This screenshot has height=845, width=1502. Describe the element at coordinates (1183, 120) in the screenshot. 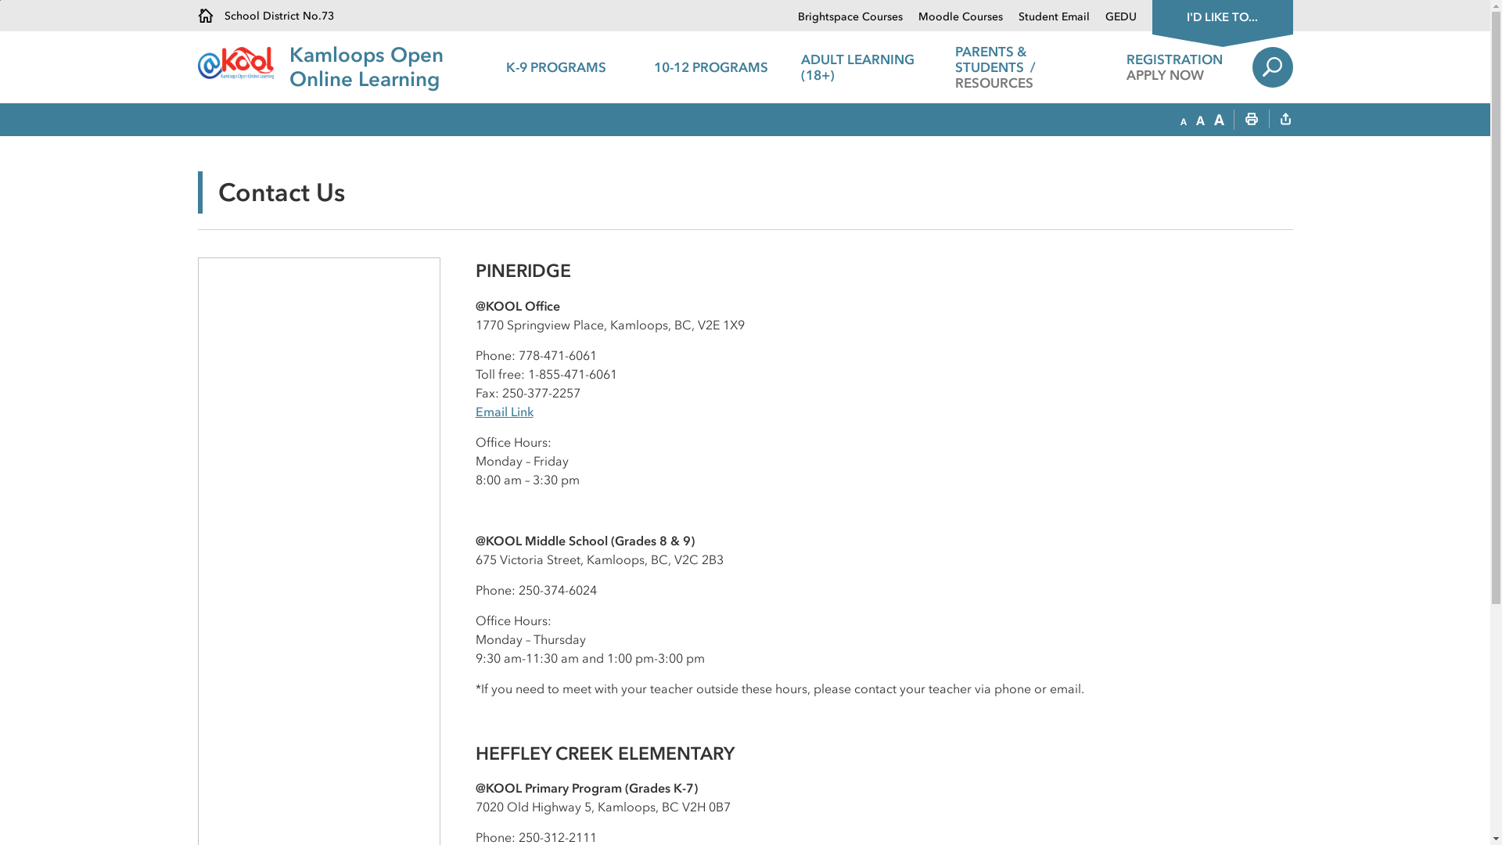

I see `Decrease text size` at that location.